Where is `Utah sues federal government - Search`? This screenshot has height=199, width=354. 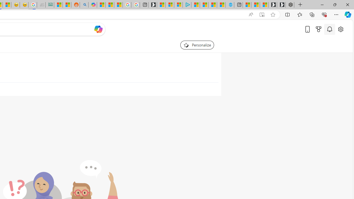
Utah sues federal government - Search is located at coordinates (84, 5).